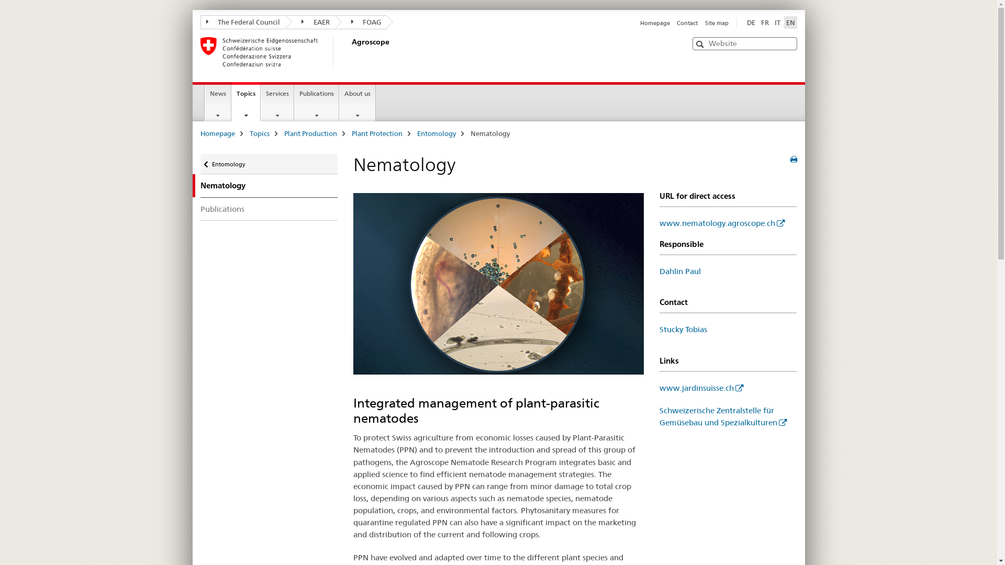  Describe the element at coordinates (361, 22) in the screenshot. I see `FOAG` at that location.